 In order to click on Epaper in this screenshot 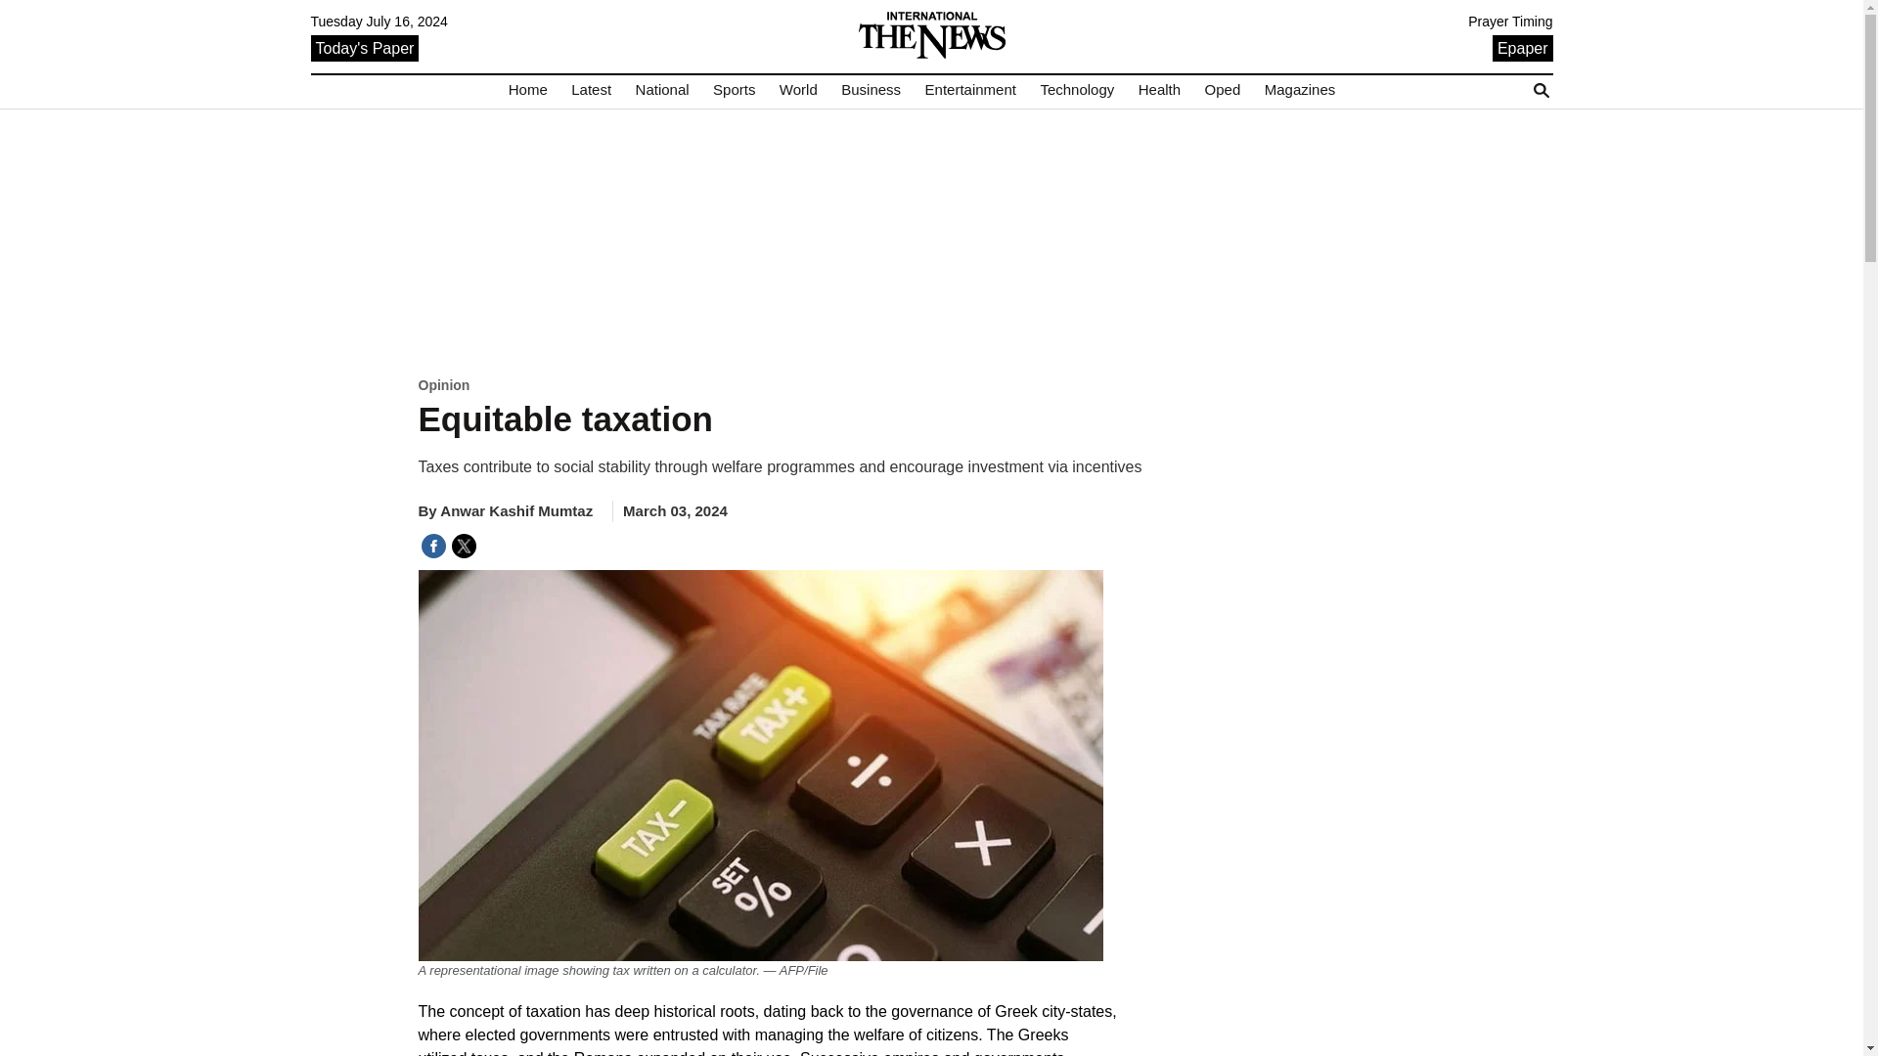, I will do `click(1522, 47)`.